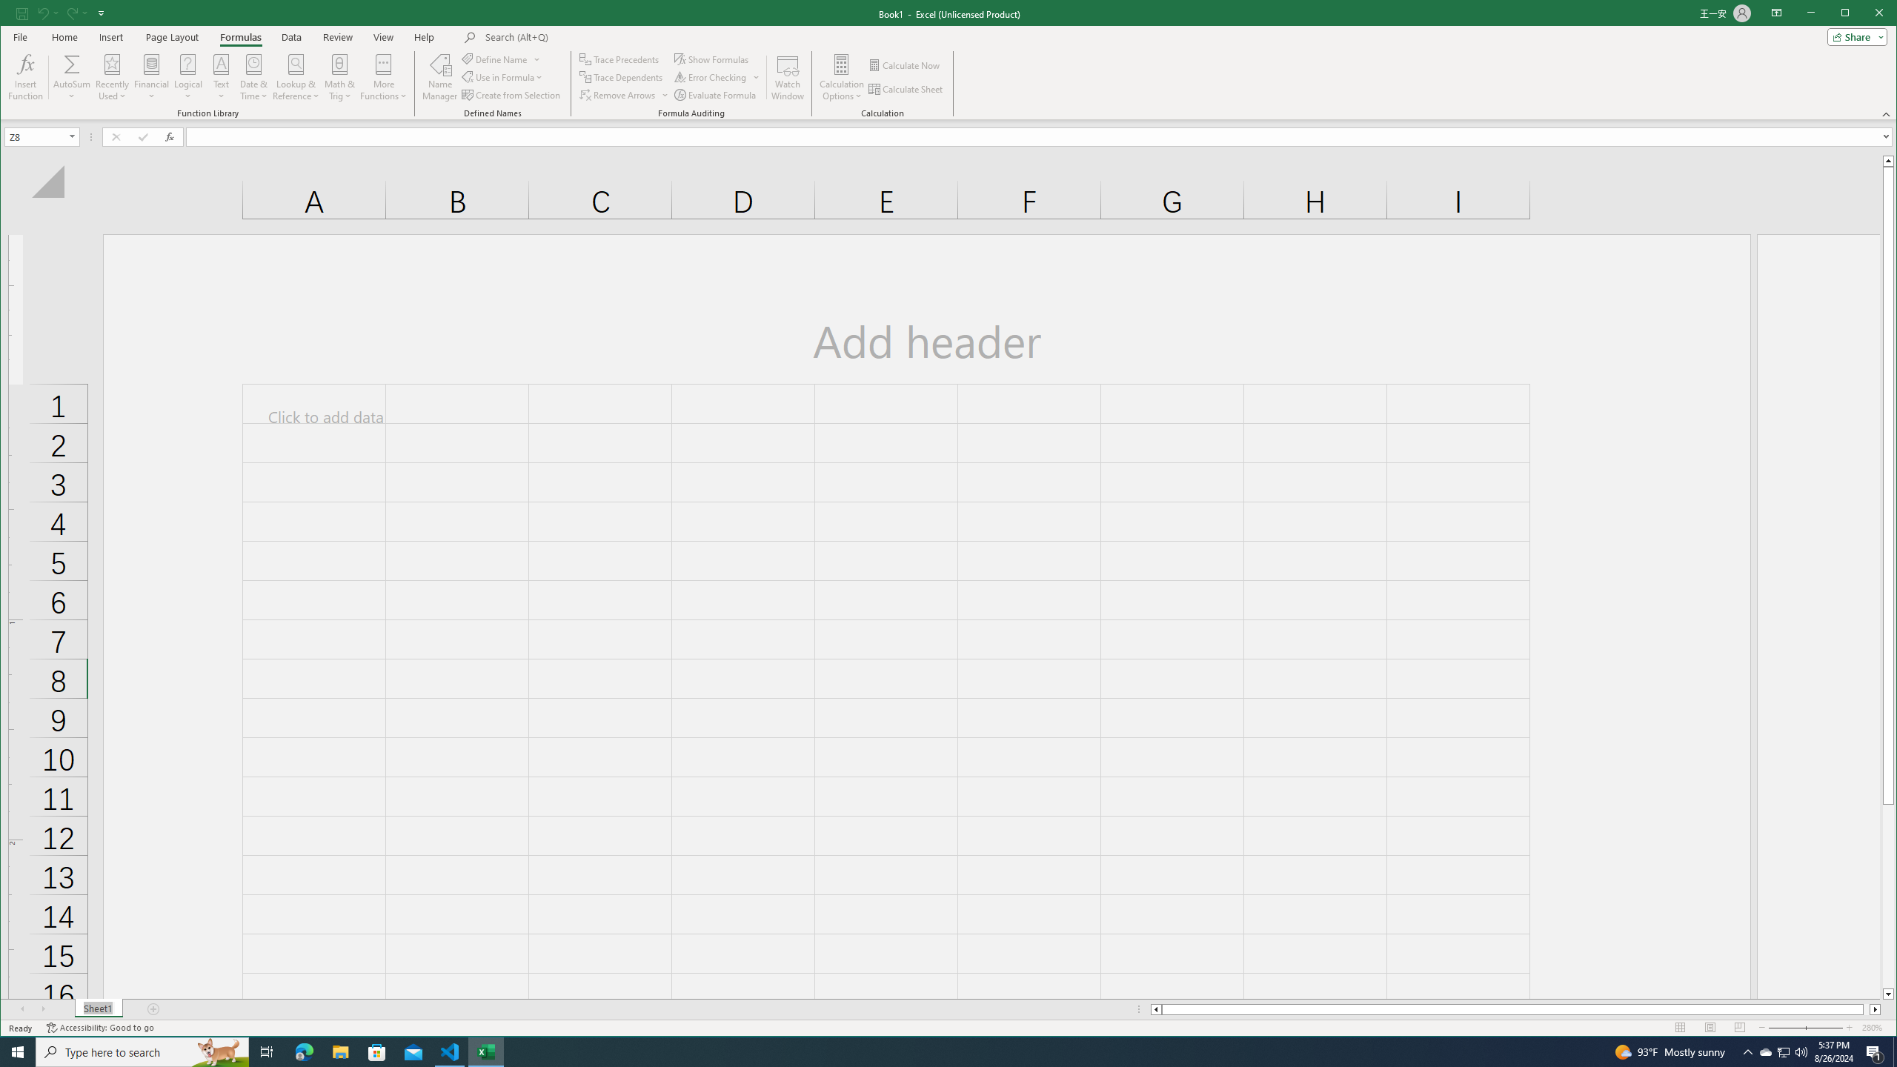  Describe the element at coordinates (27, 77) in the screenshot. I see `Insert Function...` at that location.